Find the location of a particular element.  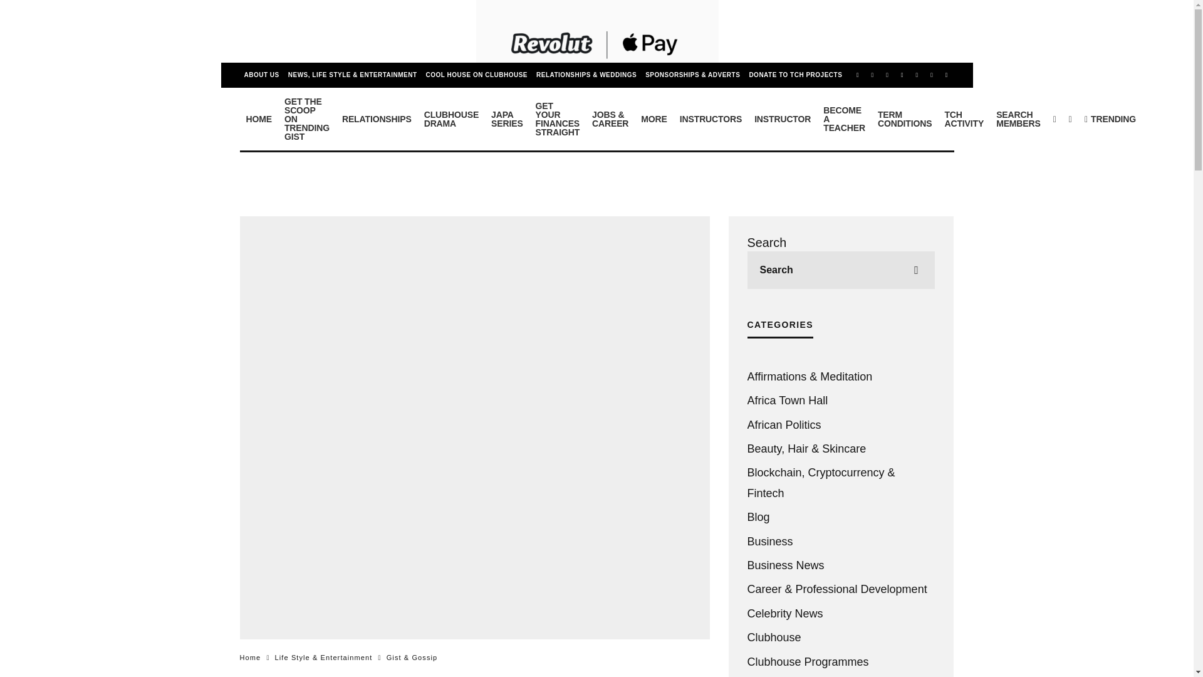

Buy now! is located at coordinates (476, 75).